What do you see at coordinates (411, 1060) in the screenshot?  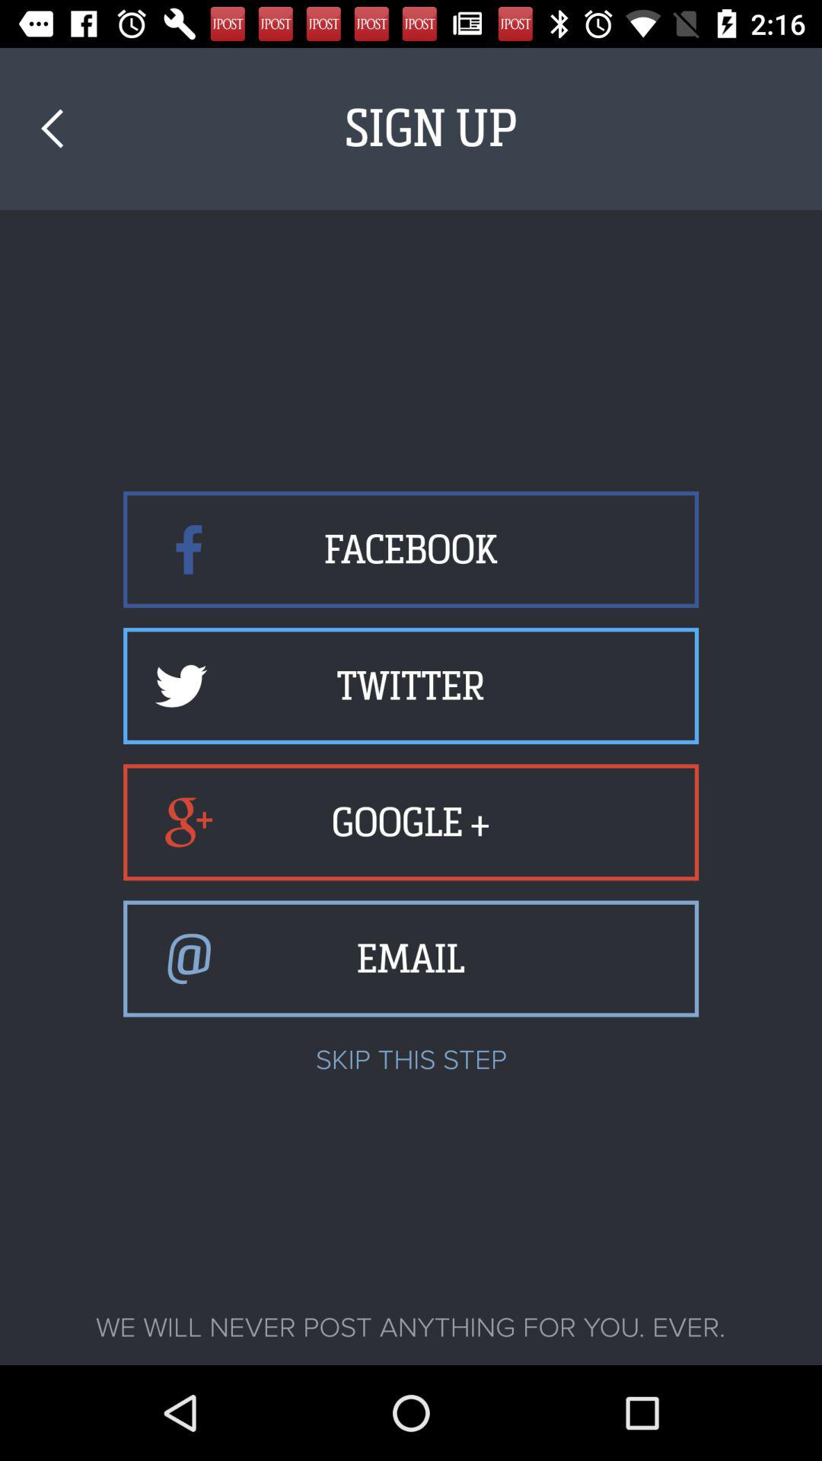 I see `select the skip this step` at bounding box center [411, 1060].